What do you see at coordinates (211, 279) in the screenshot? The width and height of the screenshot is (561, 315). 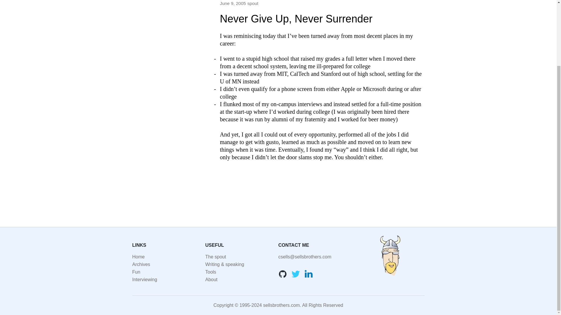 I see `About` at bounding box center [211, 279].